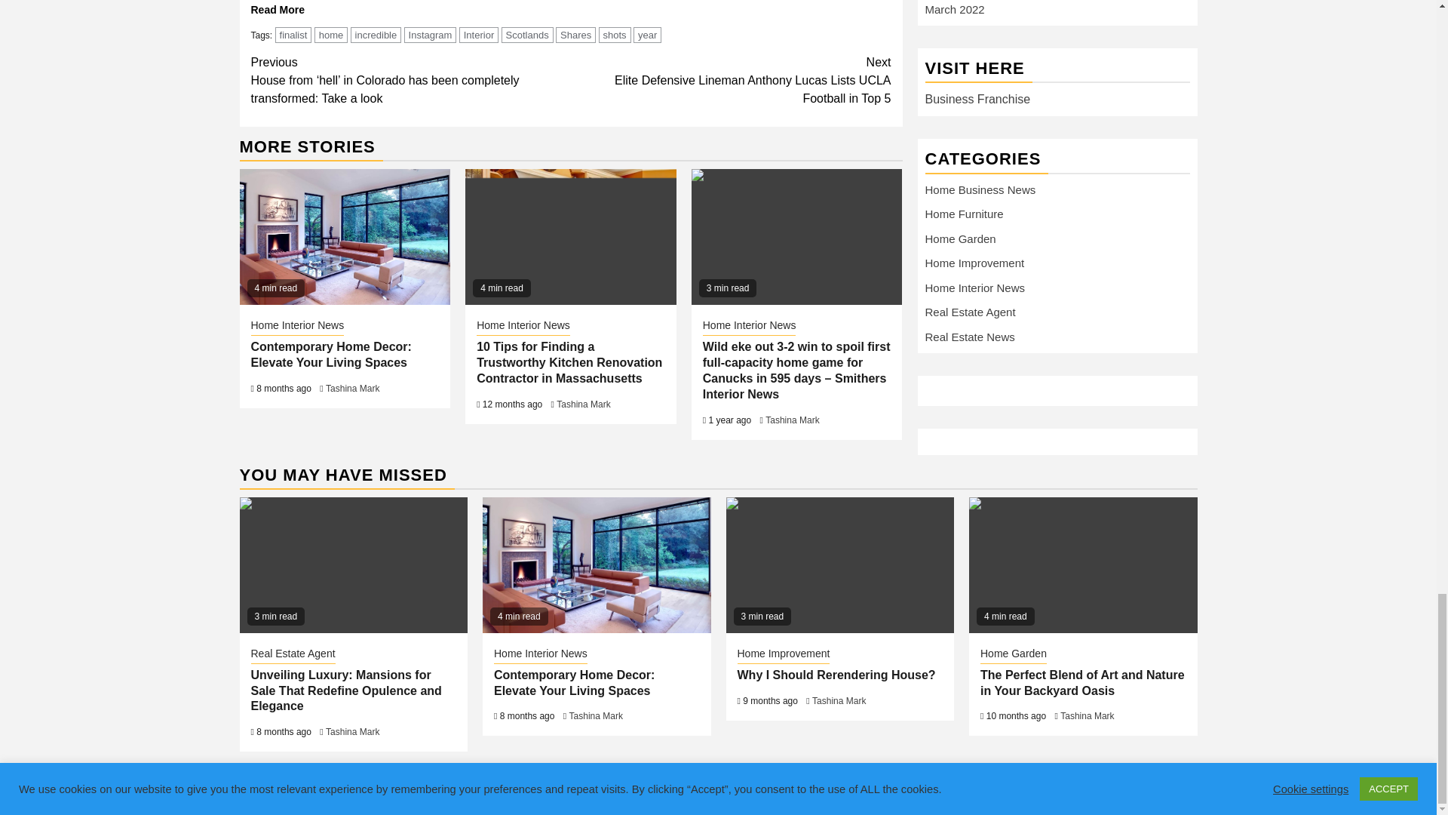 The height and width of the screenshot is (815, 1448). I want to click on shots, so click(615, 35).